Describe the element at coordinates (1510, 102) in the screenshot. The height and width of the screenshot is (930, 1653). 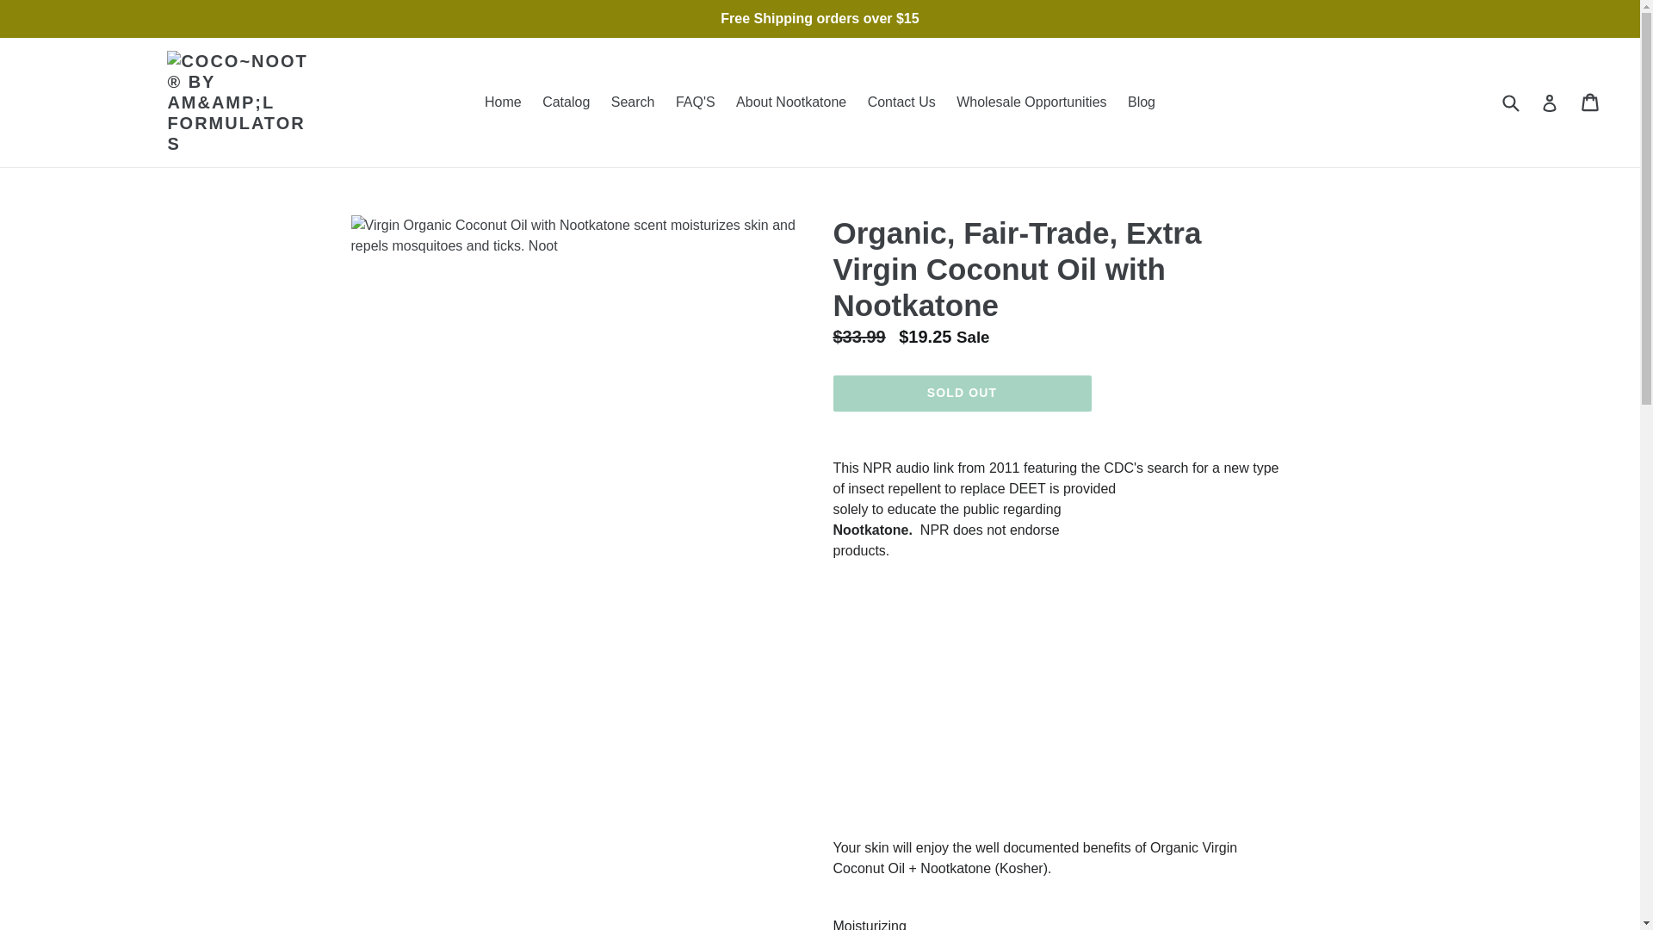
I see `Submit` at that location.